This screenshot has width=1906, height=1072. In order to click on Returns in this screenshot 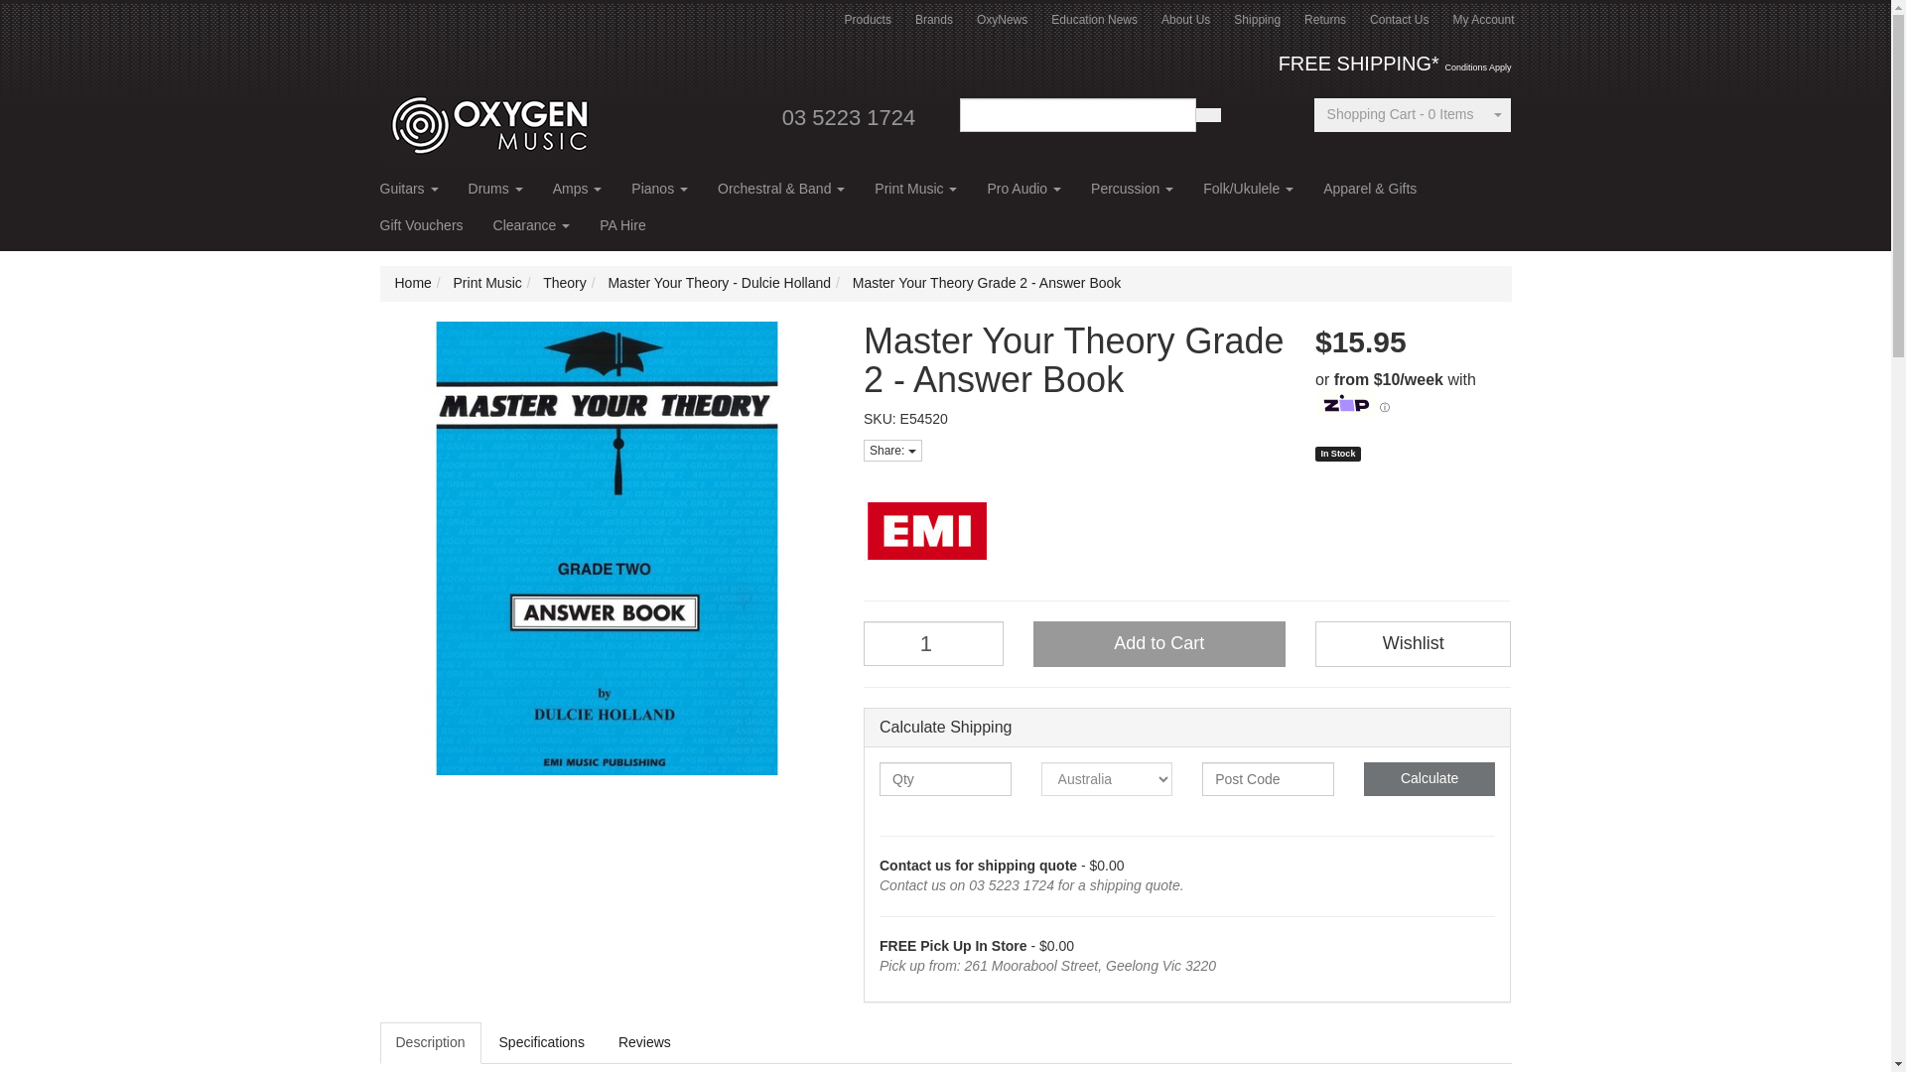, I will do `click(1324, 20)`.